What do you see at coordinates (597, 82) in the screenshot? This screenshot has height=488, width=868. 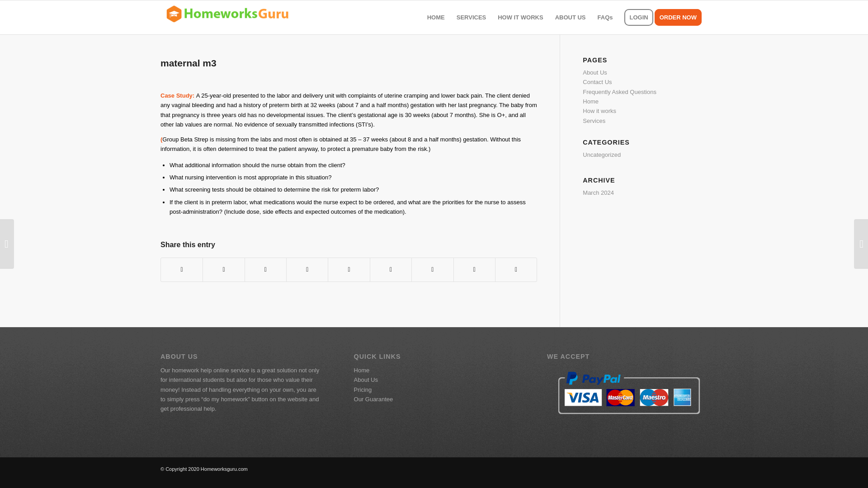 I see `Contact Us` at bounding box center [597, 82].